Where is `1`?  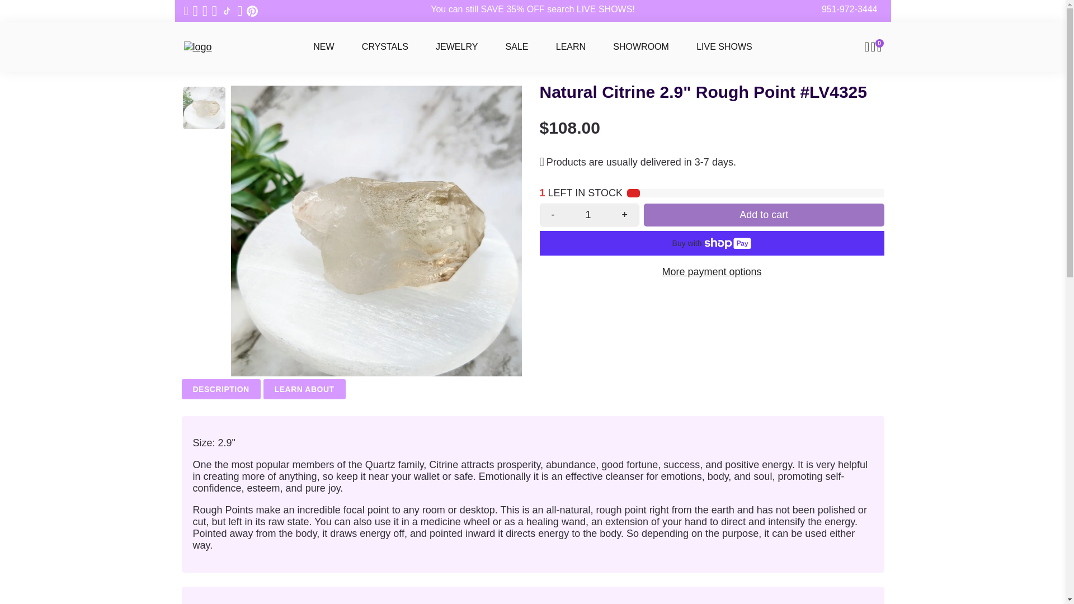 1 is located at coordinates (588, 215).